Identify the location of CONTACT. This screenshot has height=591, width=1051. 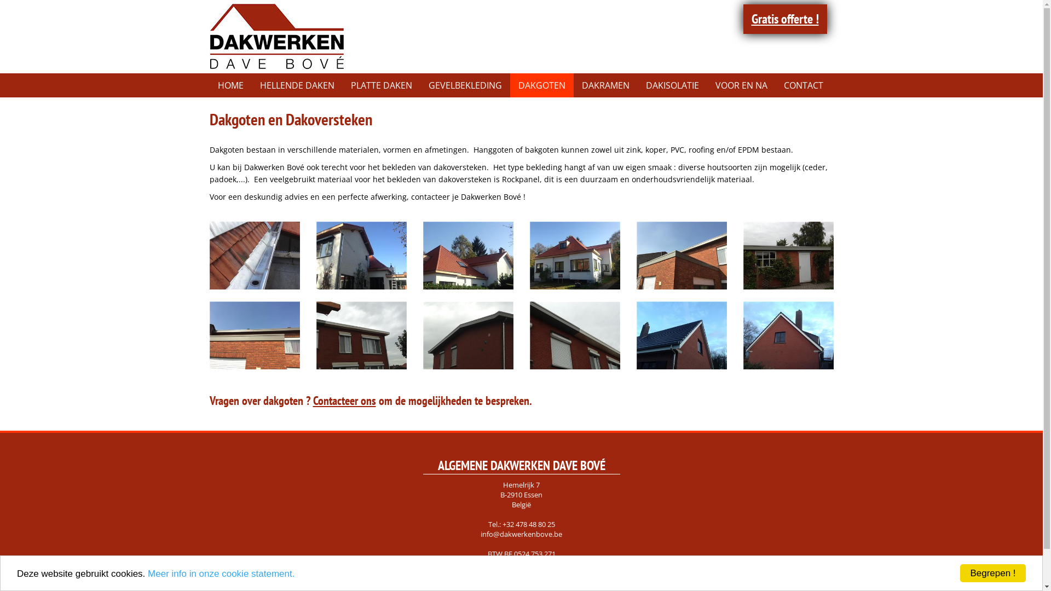
(803, 85).